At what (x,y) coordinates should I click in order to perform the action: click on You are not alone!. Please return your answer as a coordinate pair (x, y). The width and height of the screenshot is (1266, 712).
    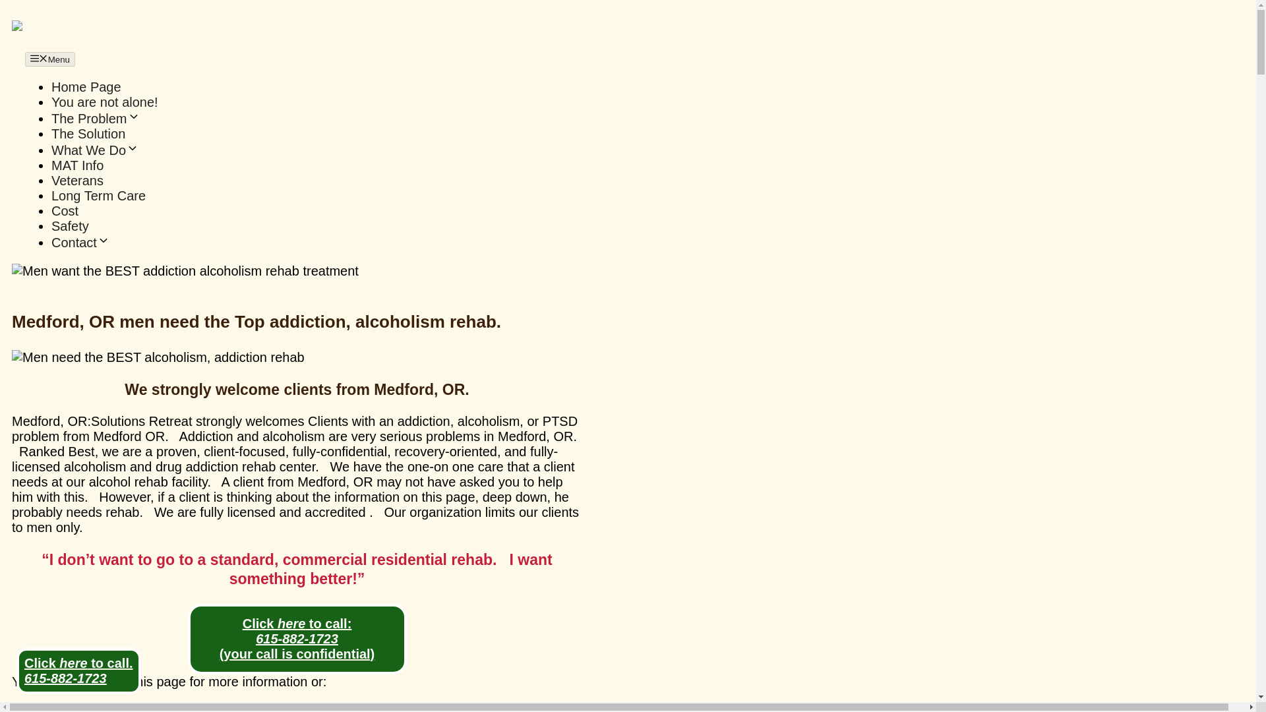
    Looking at the image, I should click on (105, 102).